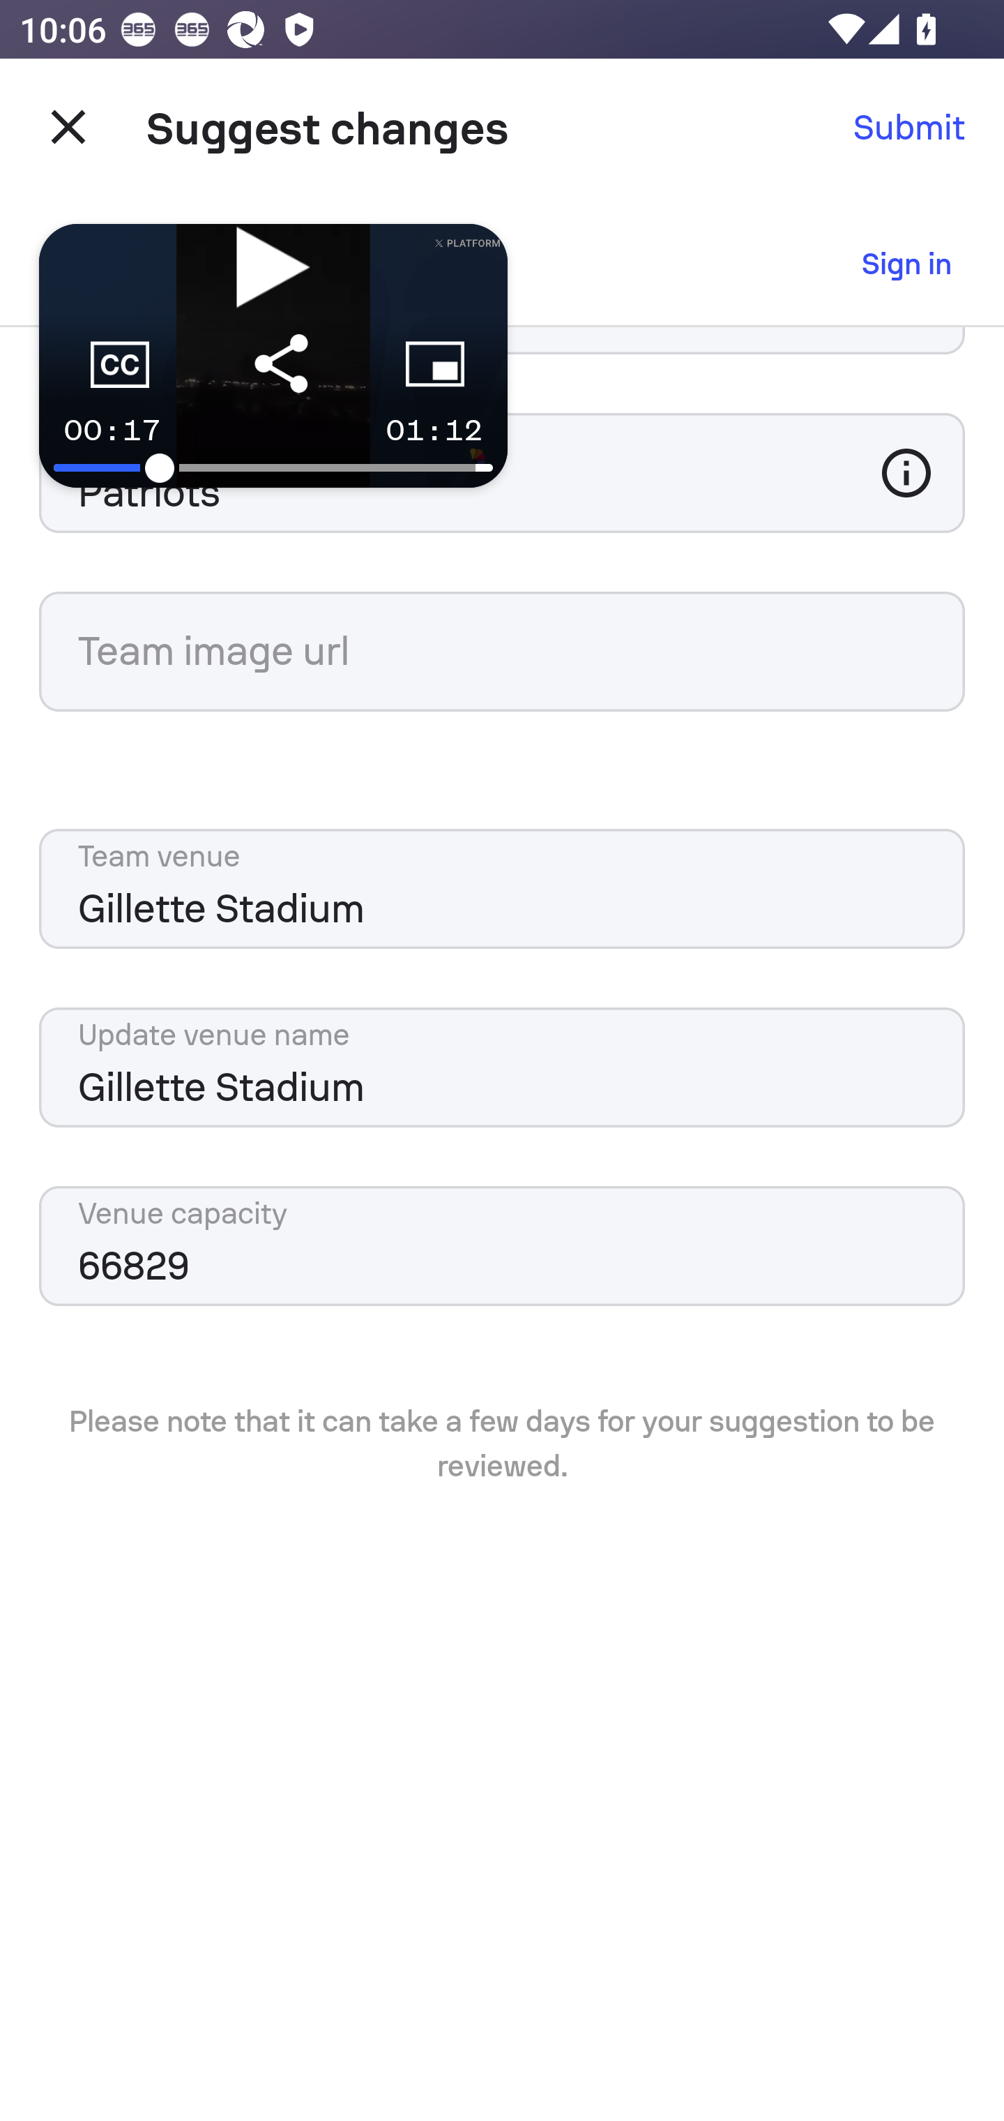 This screenshot has height=2121, width=1004. Describe the element at coordinates (906, 264) in the screenshot. I see `Sign in` at that location.